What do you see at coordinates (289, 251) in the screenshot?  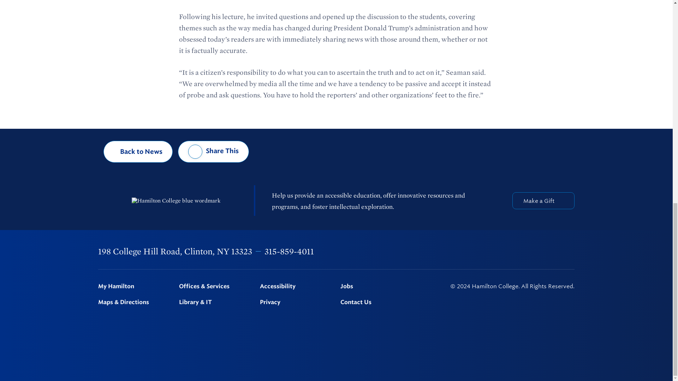 I see `315-859-4011` at bounding box center [289, 251].